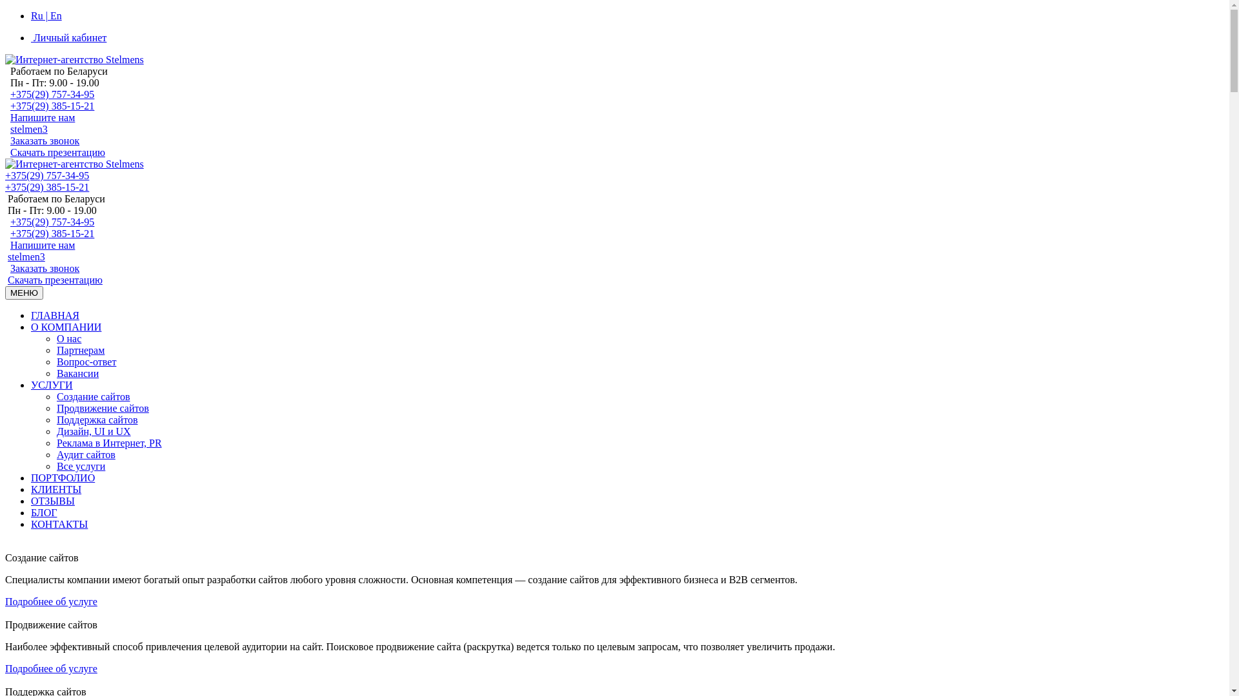  Describe the element at coordinates (26, 256) in the screenshot. I see `stelmen3` at that location.